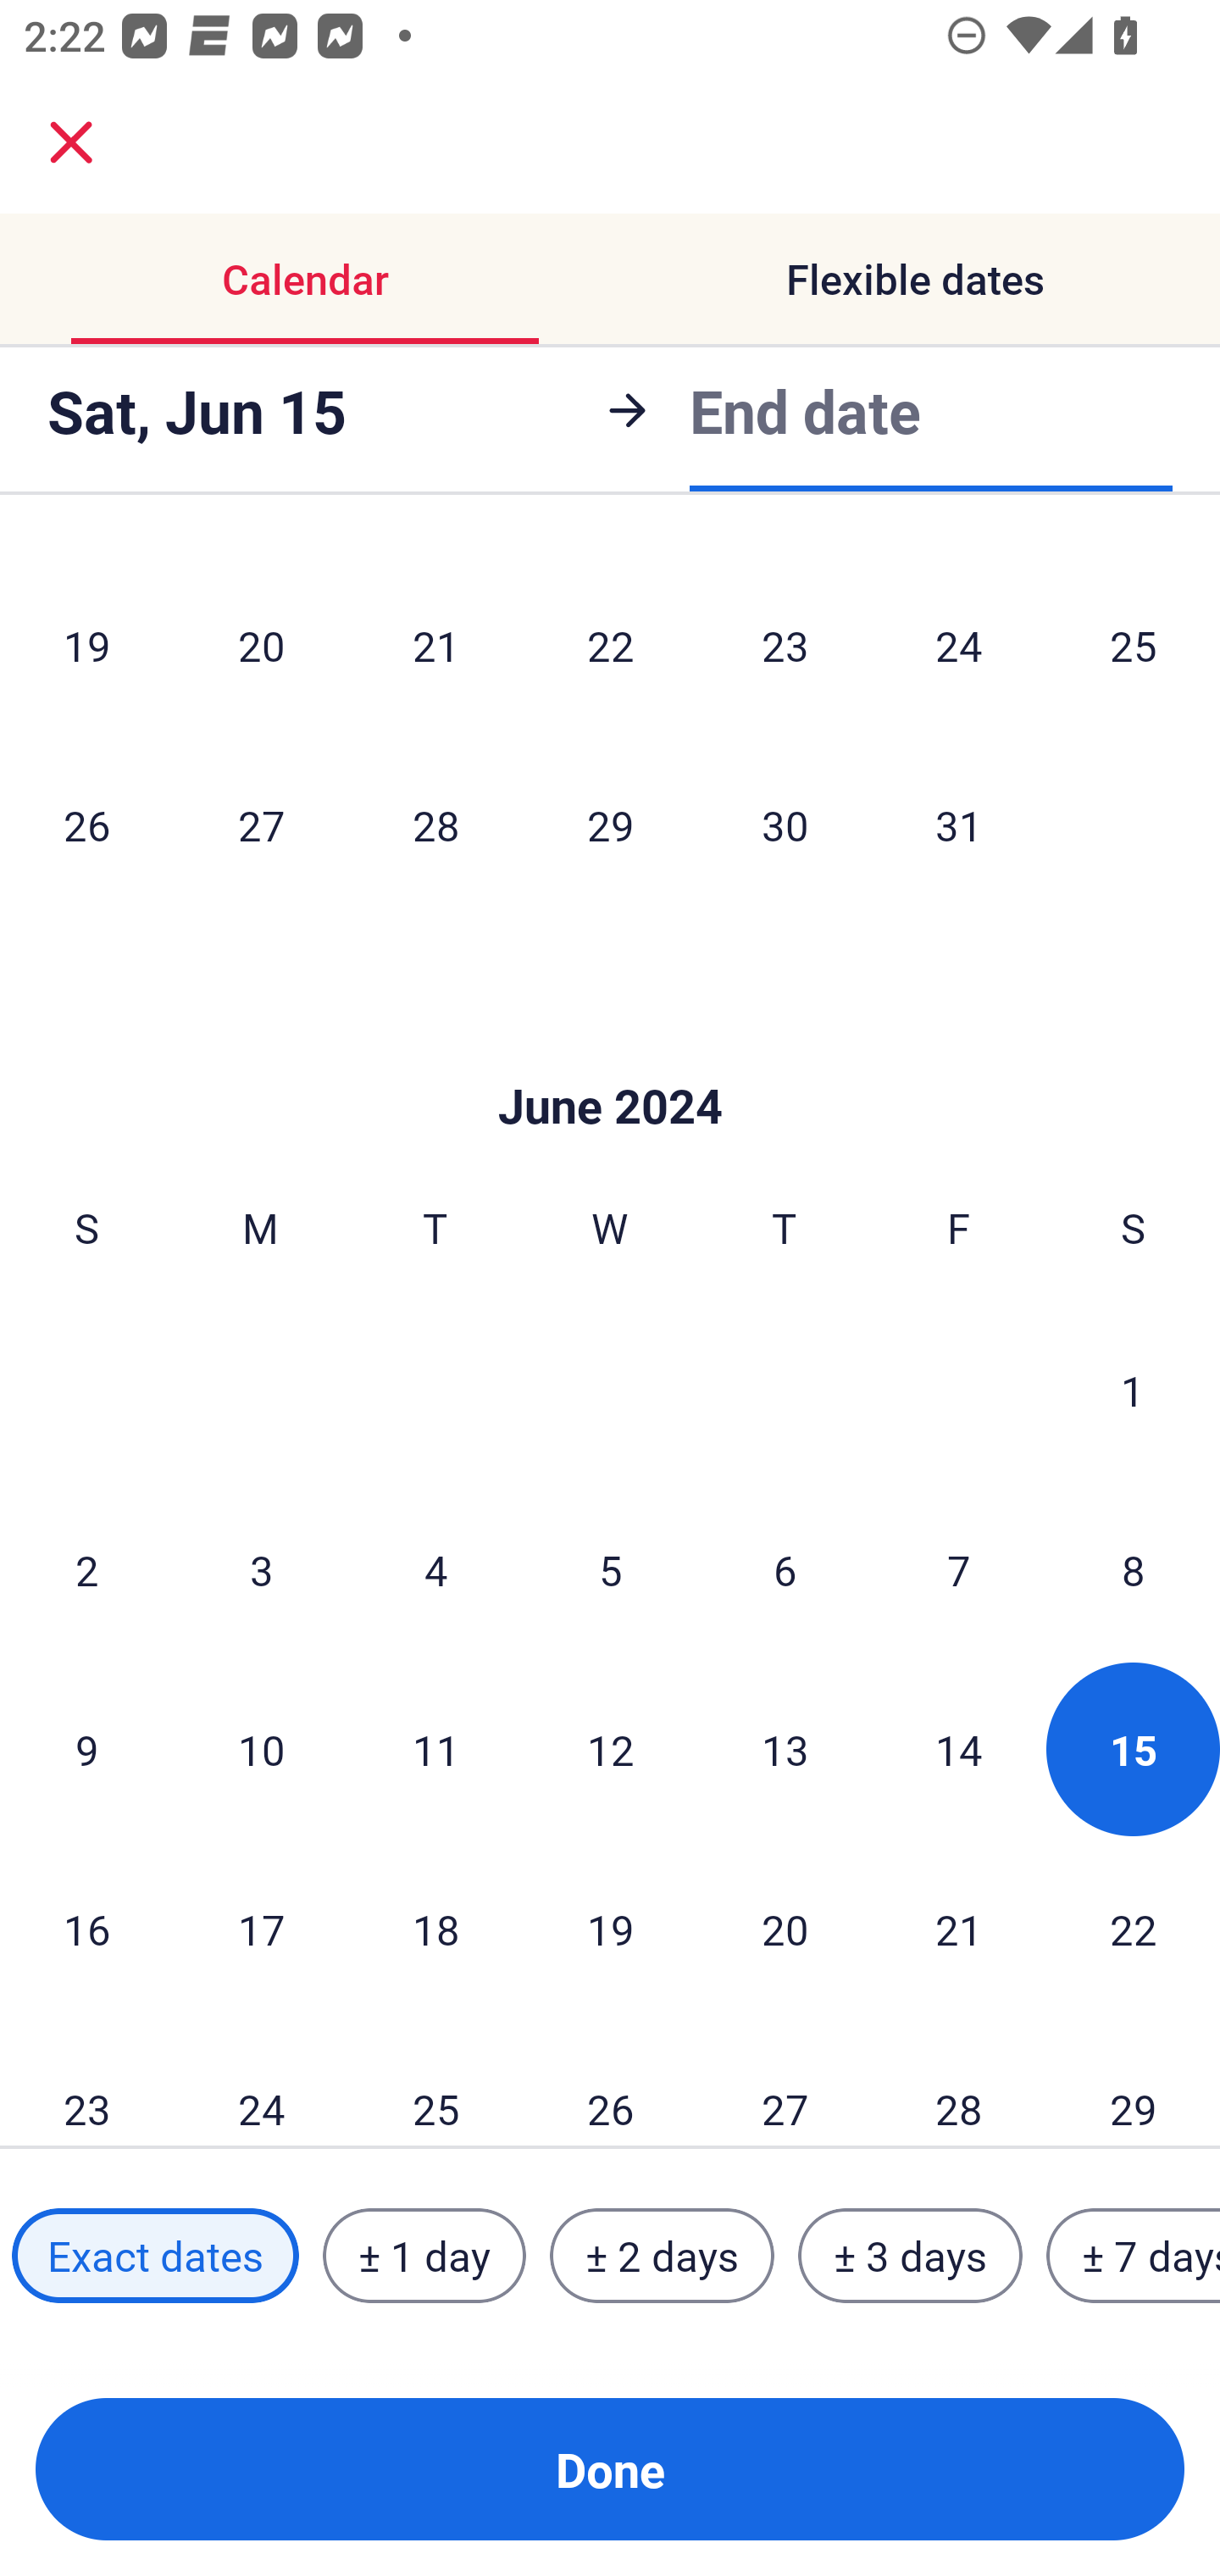  I want to click on 23 Thursday, May 23, 2024, so click(785, 645).